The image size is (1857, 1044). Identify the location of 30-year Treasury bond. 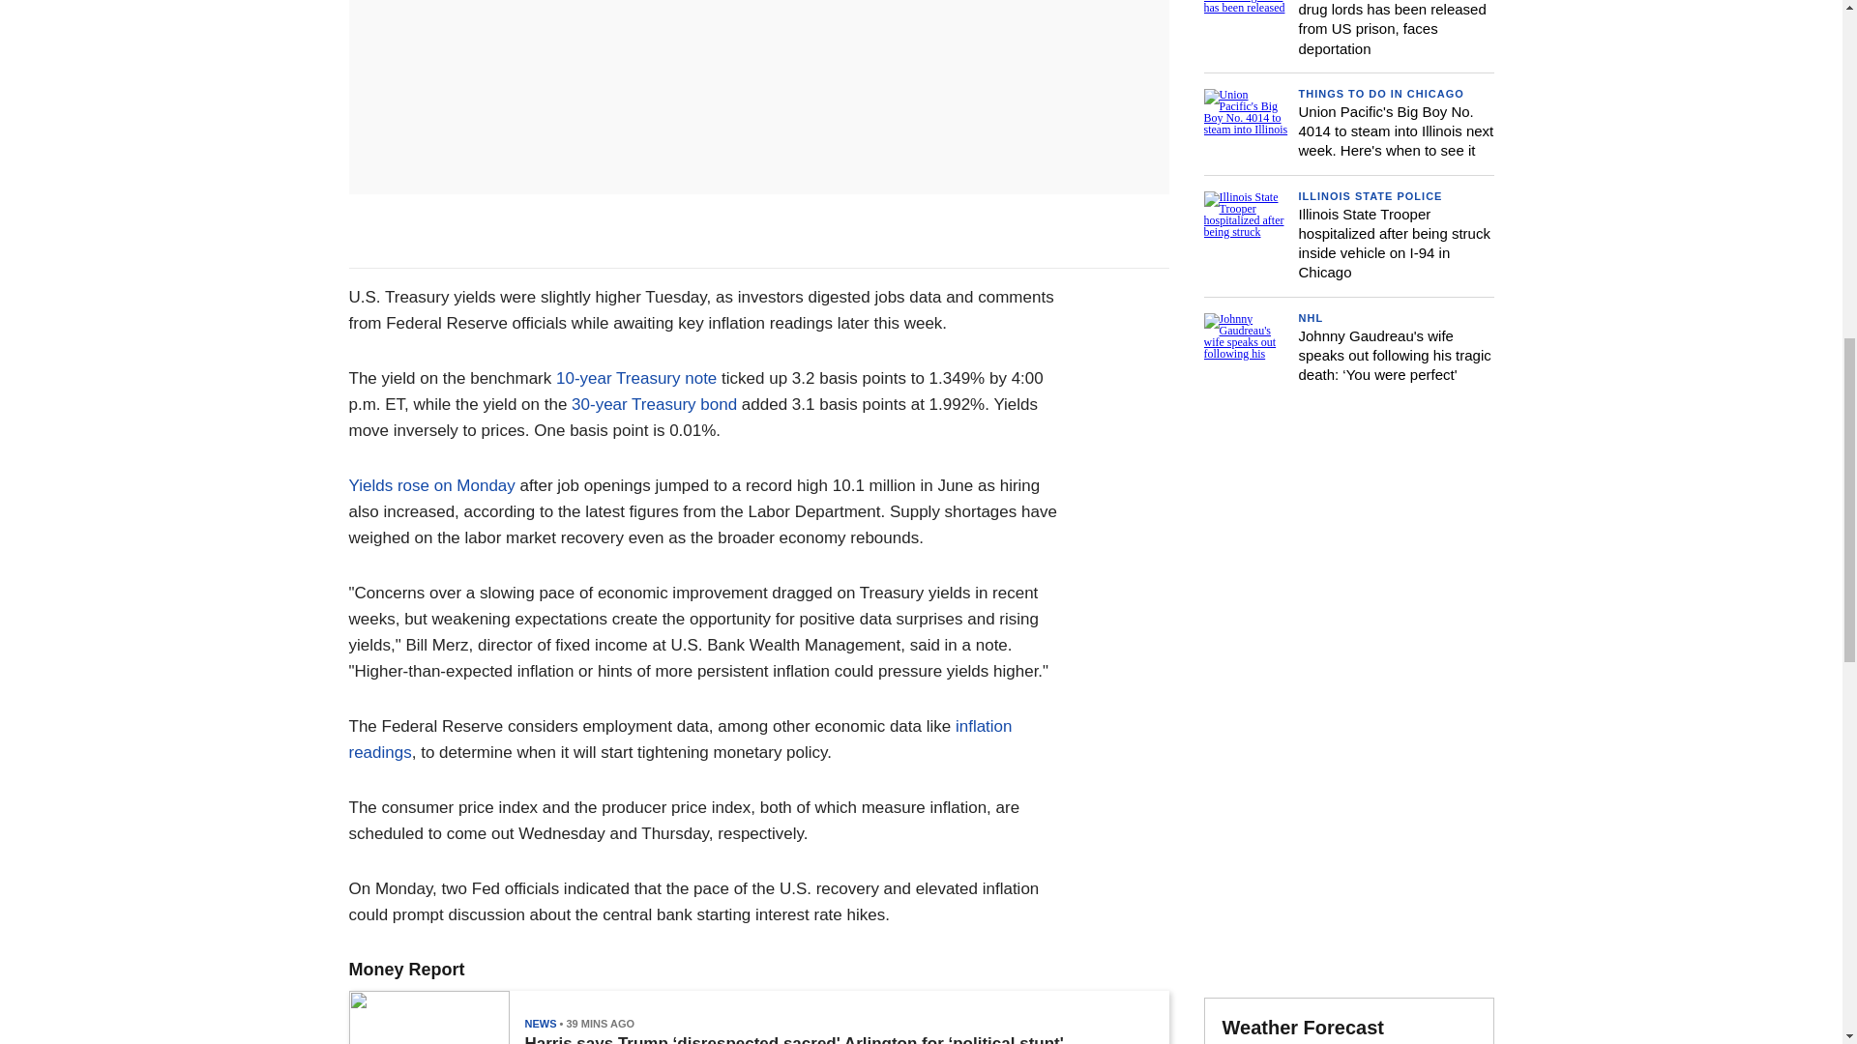
(654, 404).